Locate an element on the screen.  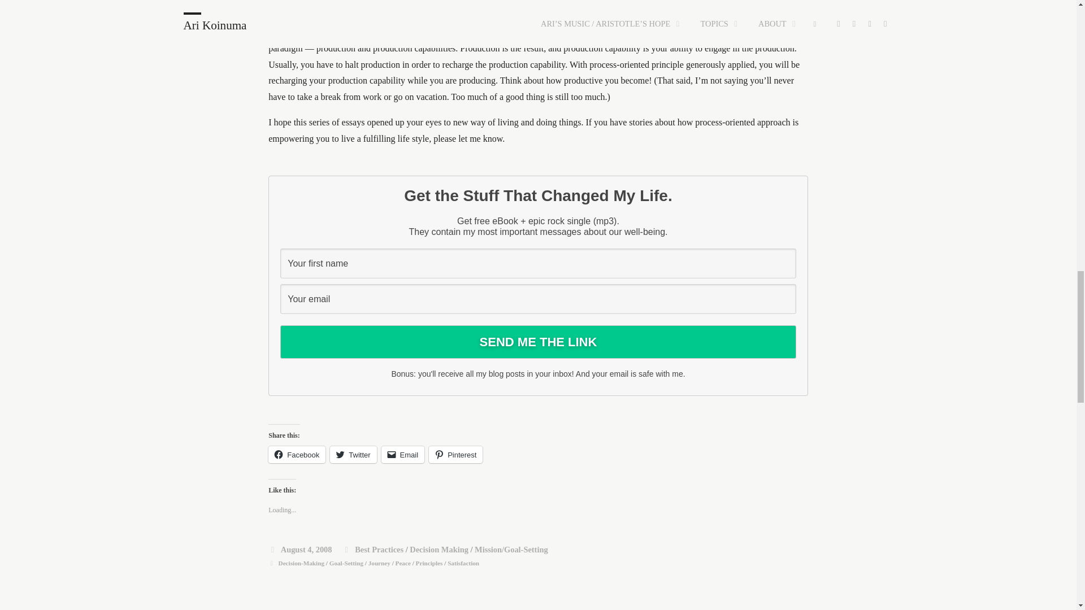
Click to email a link to a friend is located at coordinates (403, 454).